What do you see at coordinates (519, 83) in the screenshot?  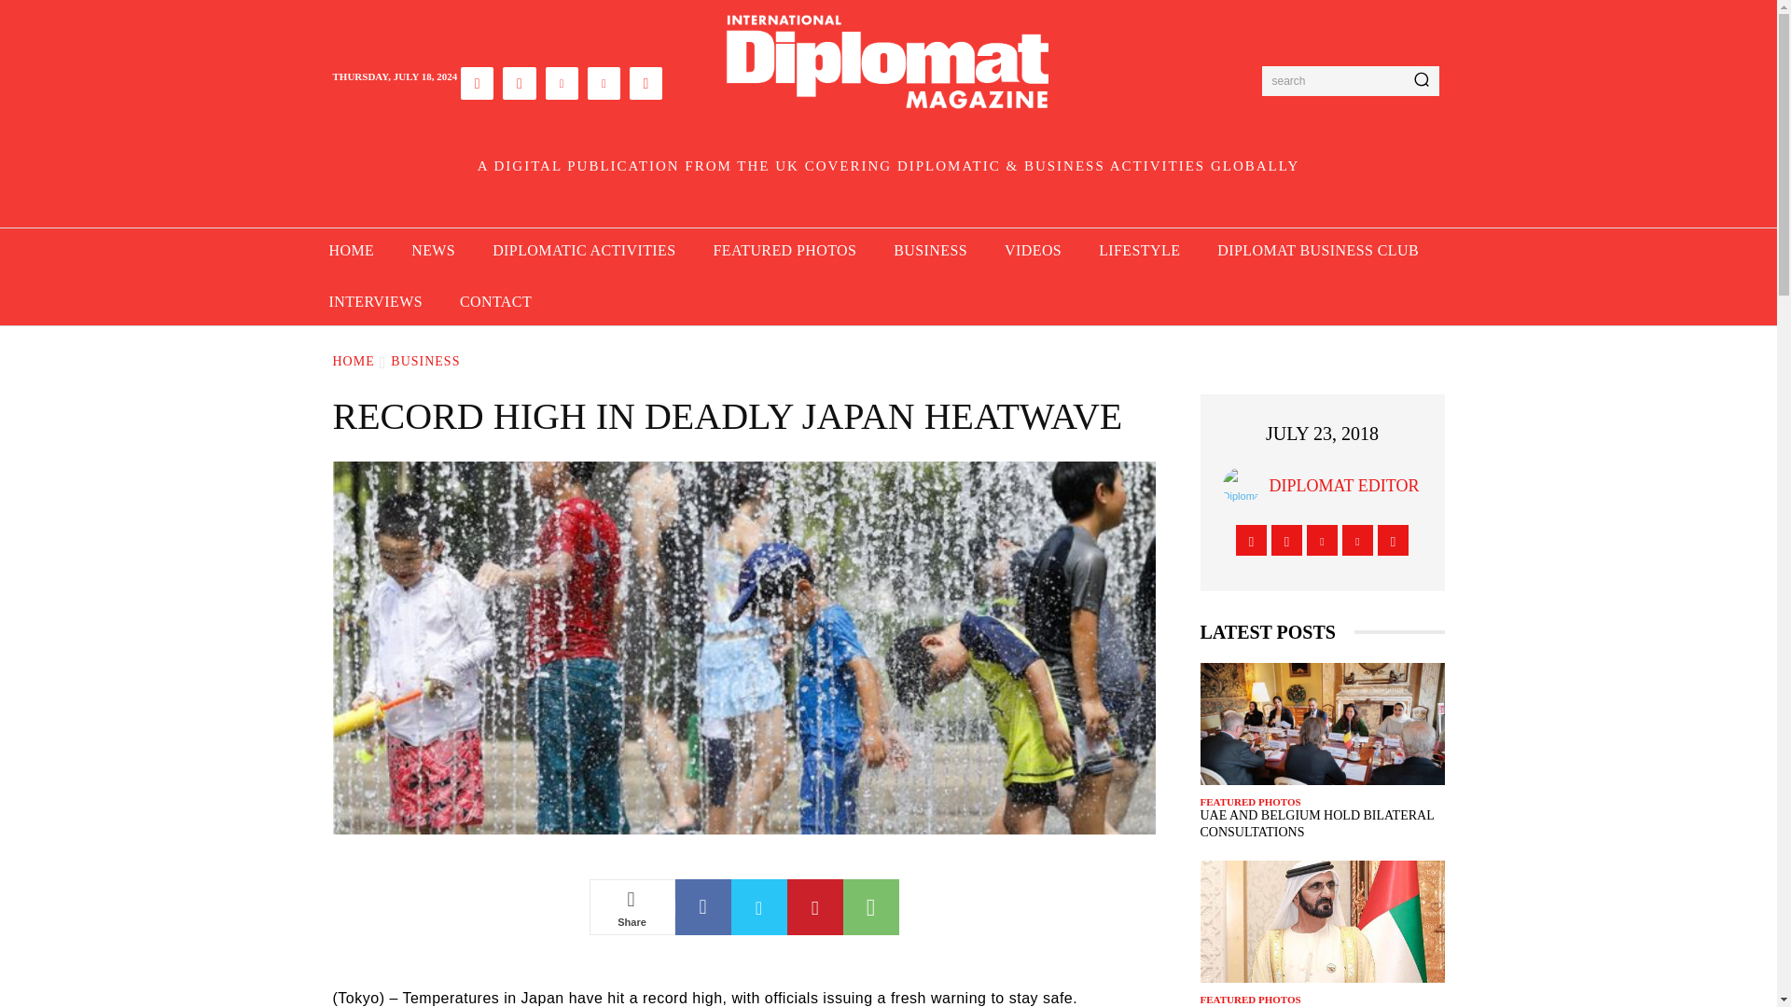 I see `Instagram` at bounding box center [519, 83].